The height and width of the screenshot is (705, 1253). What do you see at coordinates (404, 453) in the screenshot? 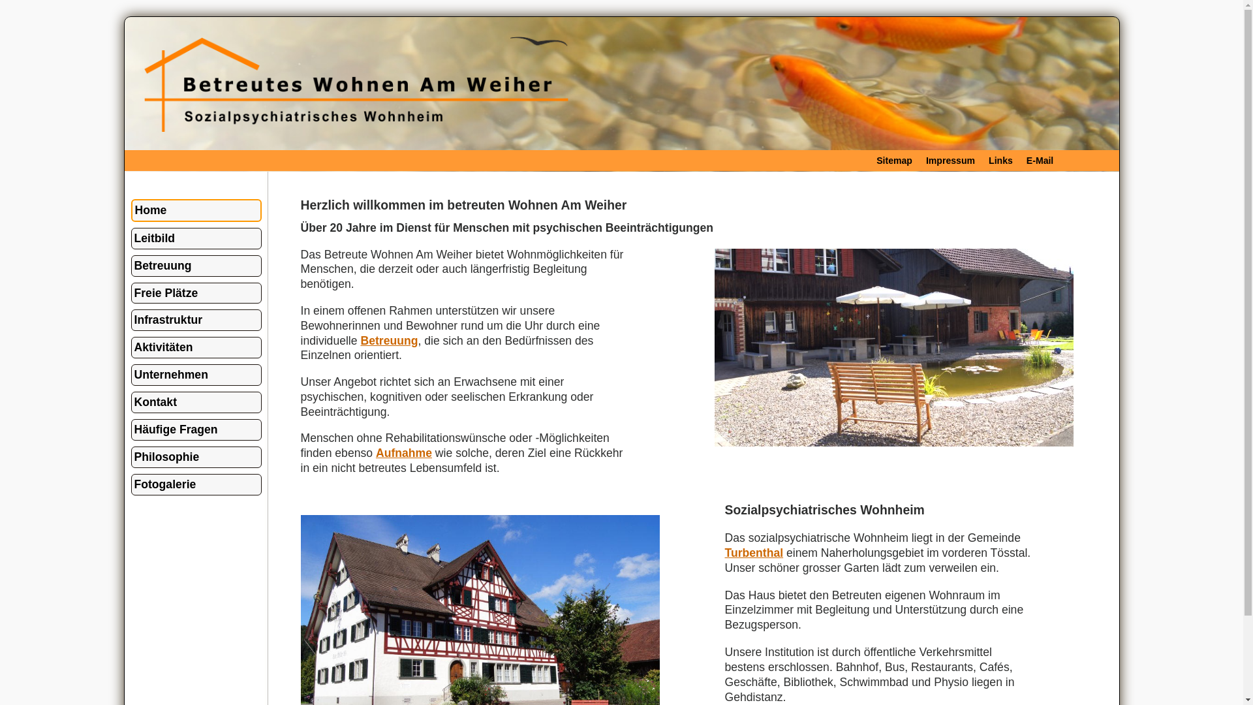
I see `Aufnahme` at bounding box center [404, 453].